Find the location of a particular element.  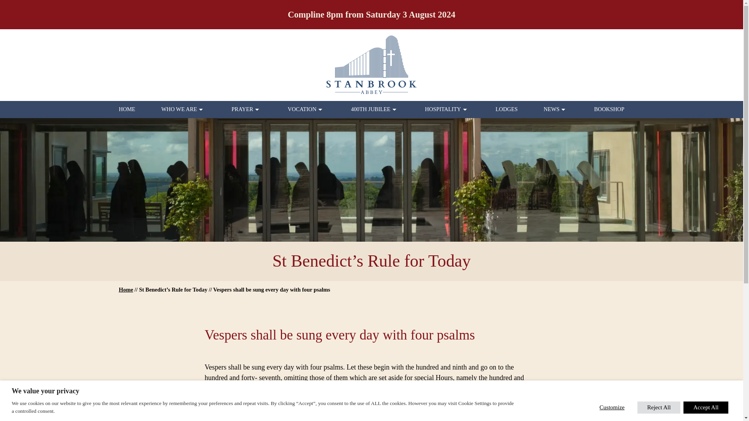

400TH JUBILEE is located at coordinates (371, 109).